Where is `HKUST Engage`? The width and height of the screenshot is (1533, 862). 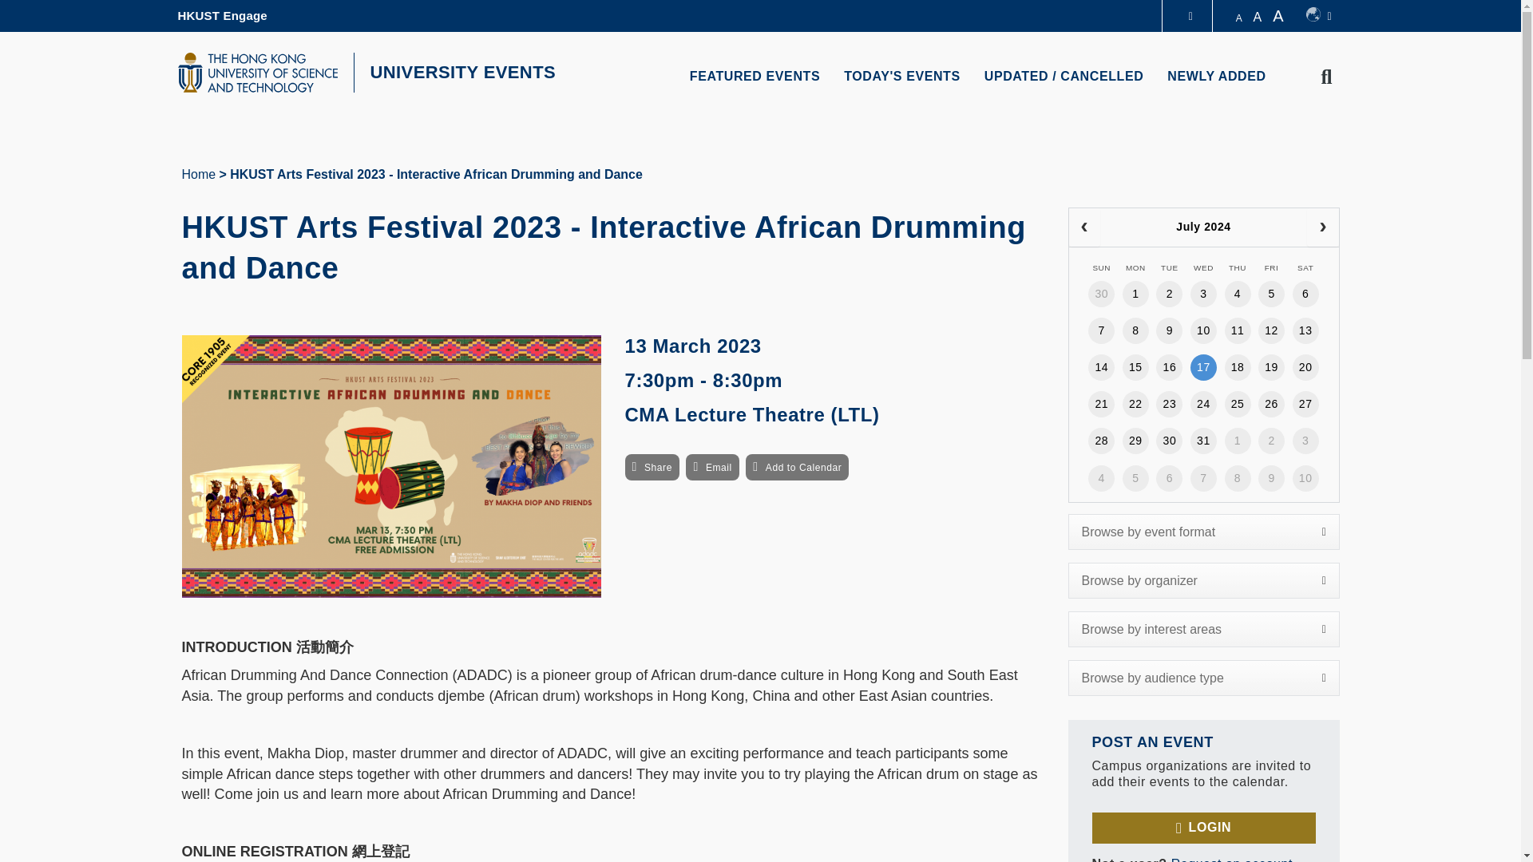
HKUST Engage is located at coordinates (222, 16).